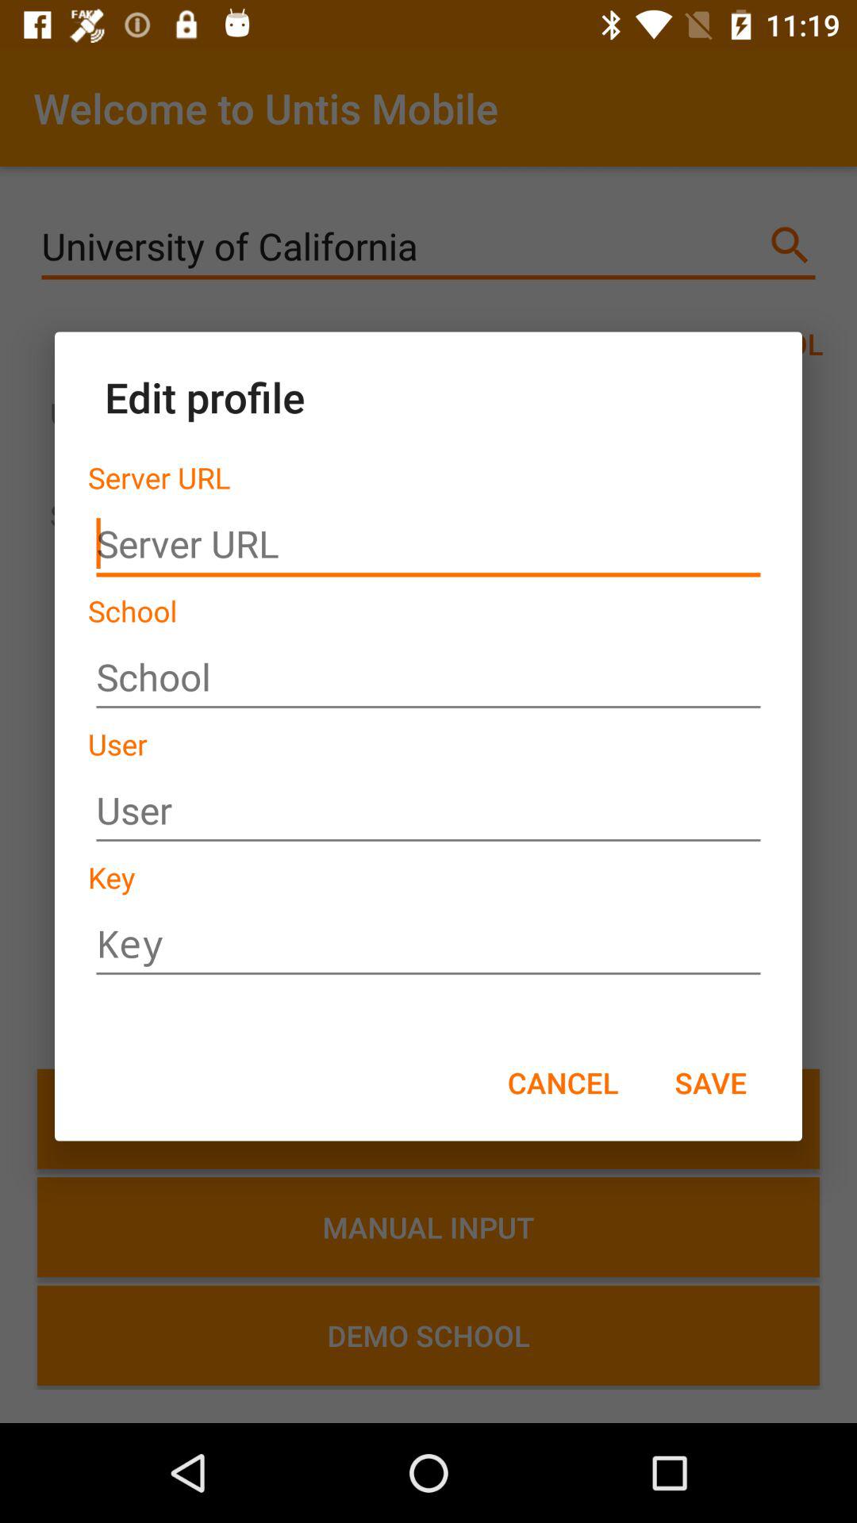  What do you see at coordinates (563, 1082) in the screenshot?
I see `tap the icon next to the save icon` at bounding box center [563, 1082].